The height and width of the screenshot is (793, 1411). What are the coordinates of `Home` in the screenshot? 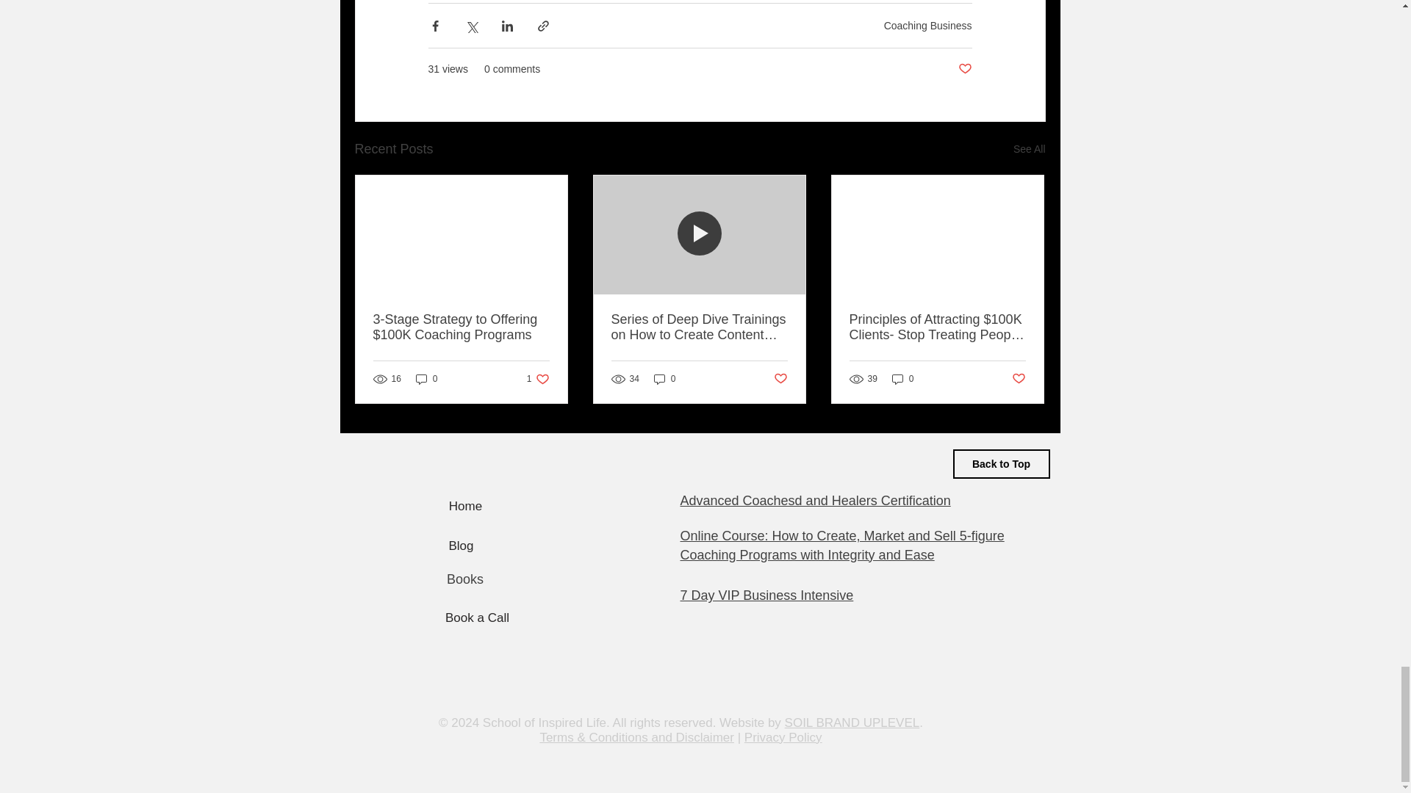 It's located at (466, 506).